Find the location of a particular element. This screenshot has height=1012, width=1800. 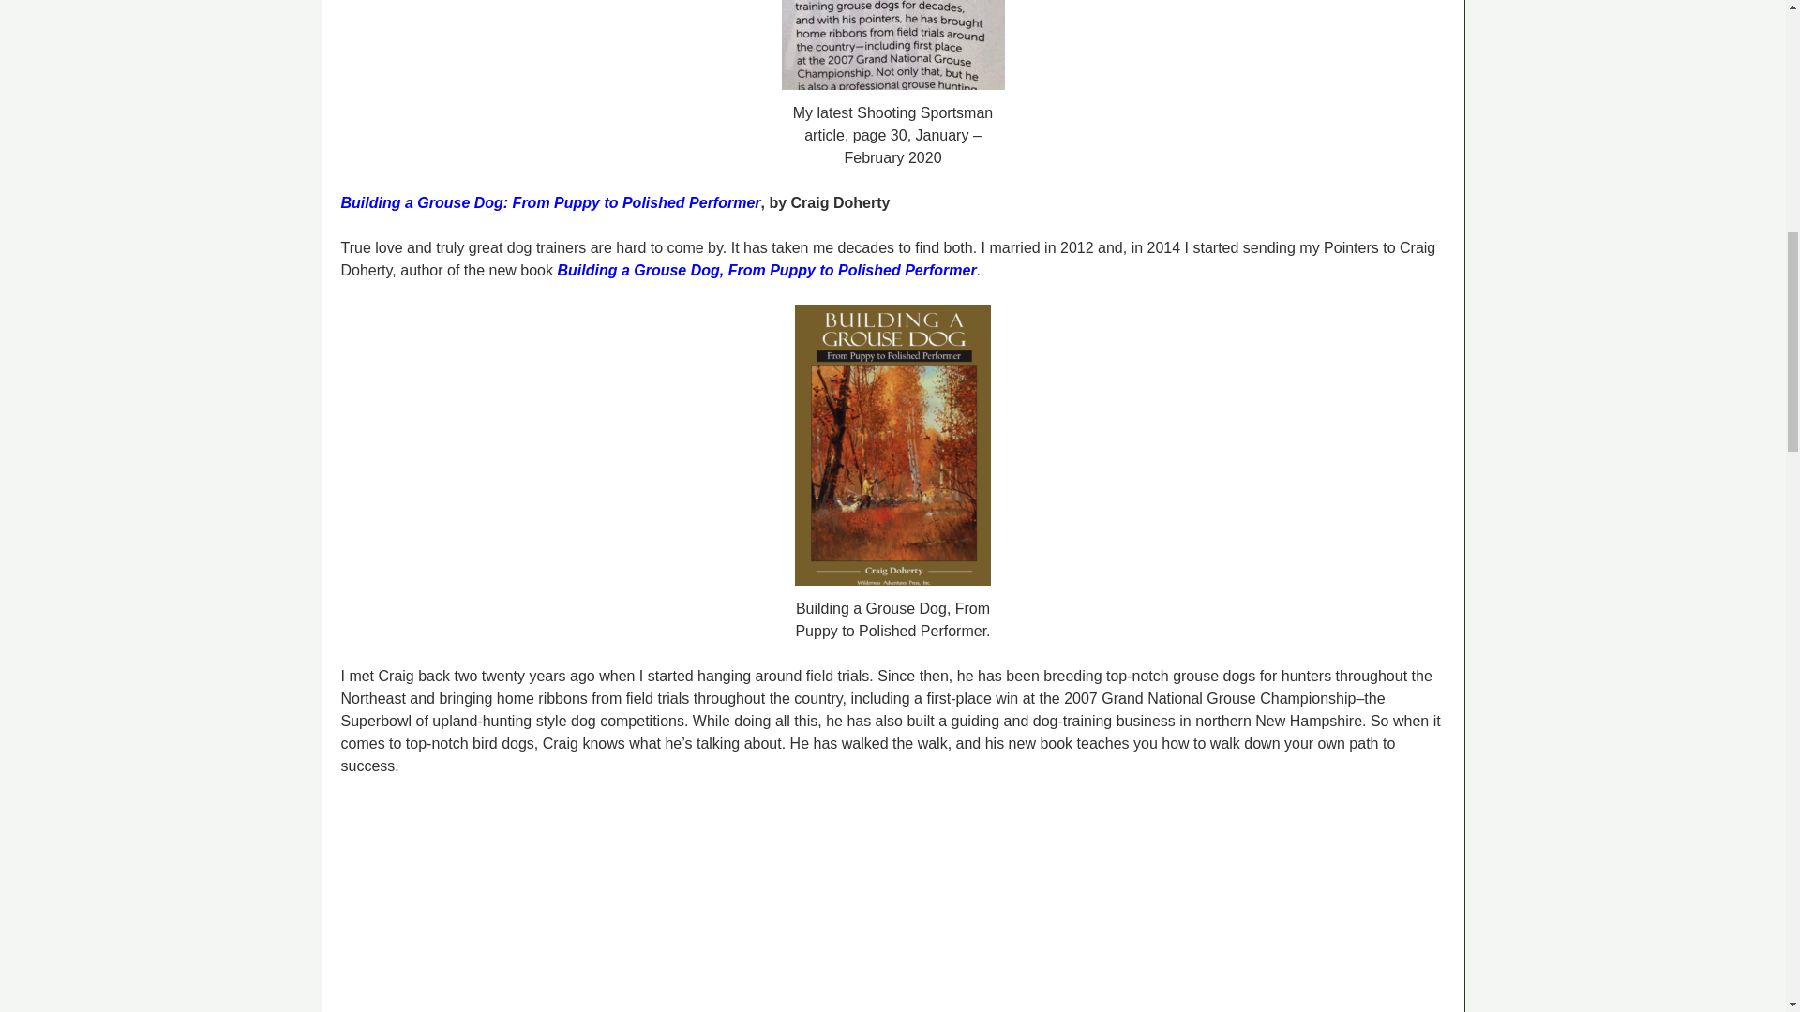

Building a Grouse Dog, From Puppy to Polished Performer is located at coordinates (765, 270).